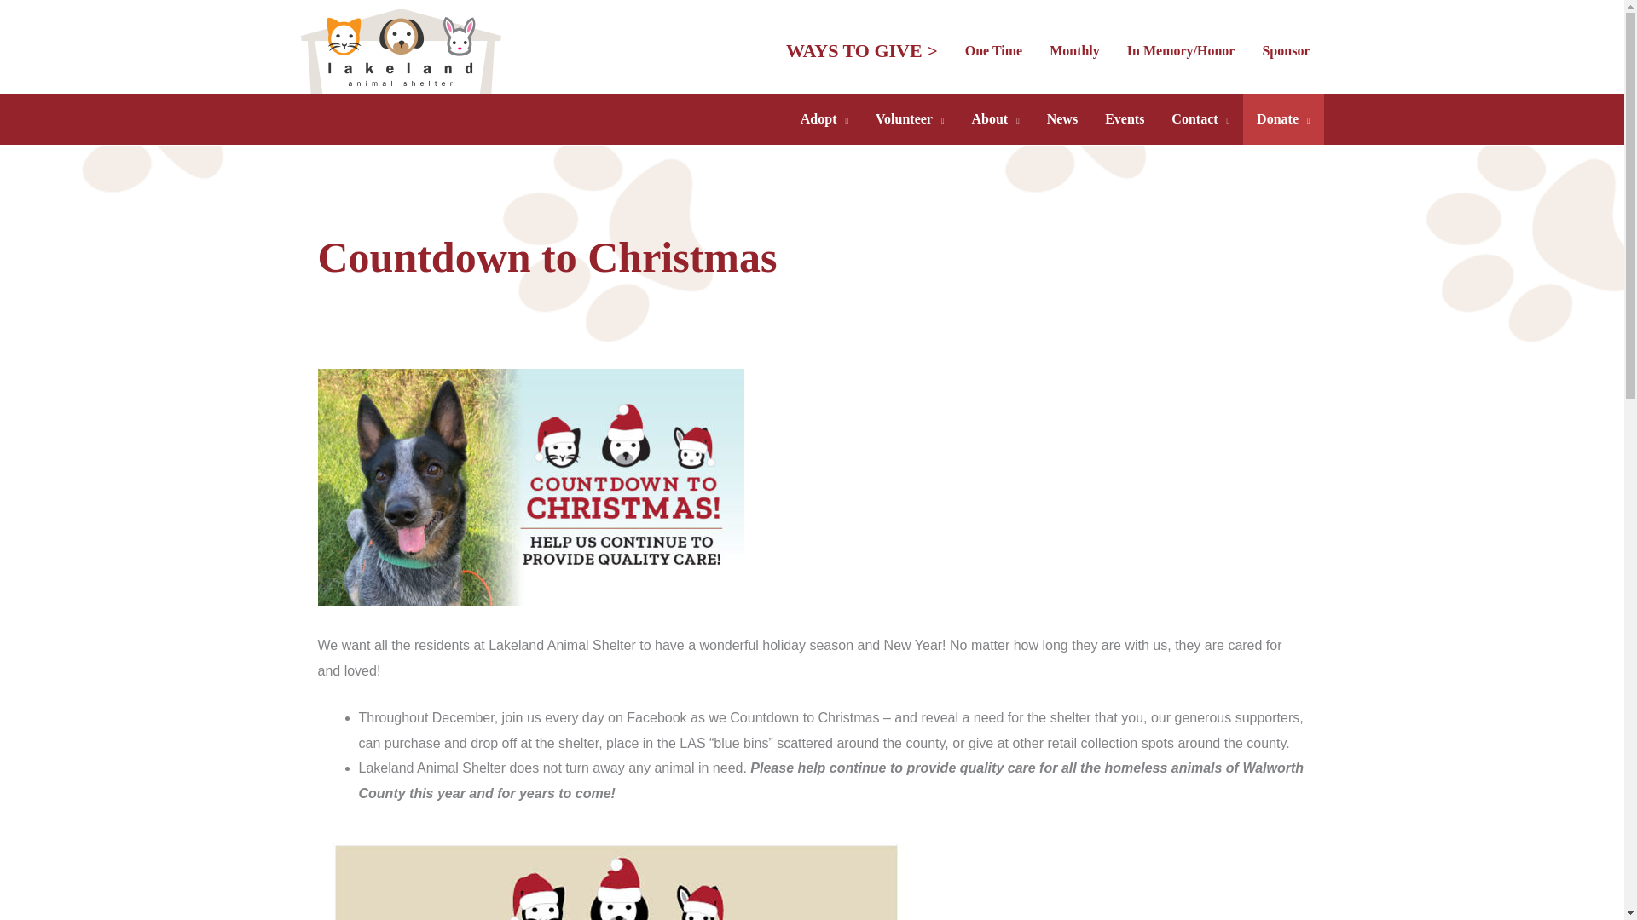 Image resolution: width=1637 pixels, height=920 pixels. I want to click on News, so click(1062, 119).